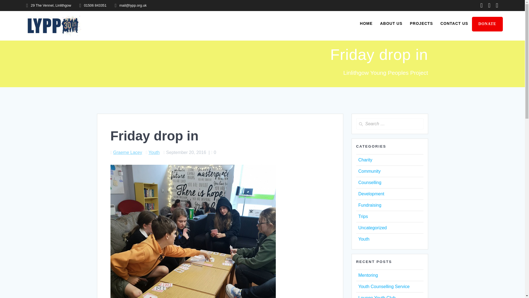 The height and width of the screenshot is (298, 529). What do you see at coordinates (363, 216) in the screenshot?
I see `Trips` at bounding box center [363, 216].